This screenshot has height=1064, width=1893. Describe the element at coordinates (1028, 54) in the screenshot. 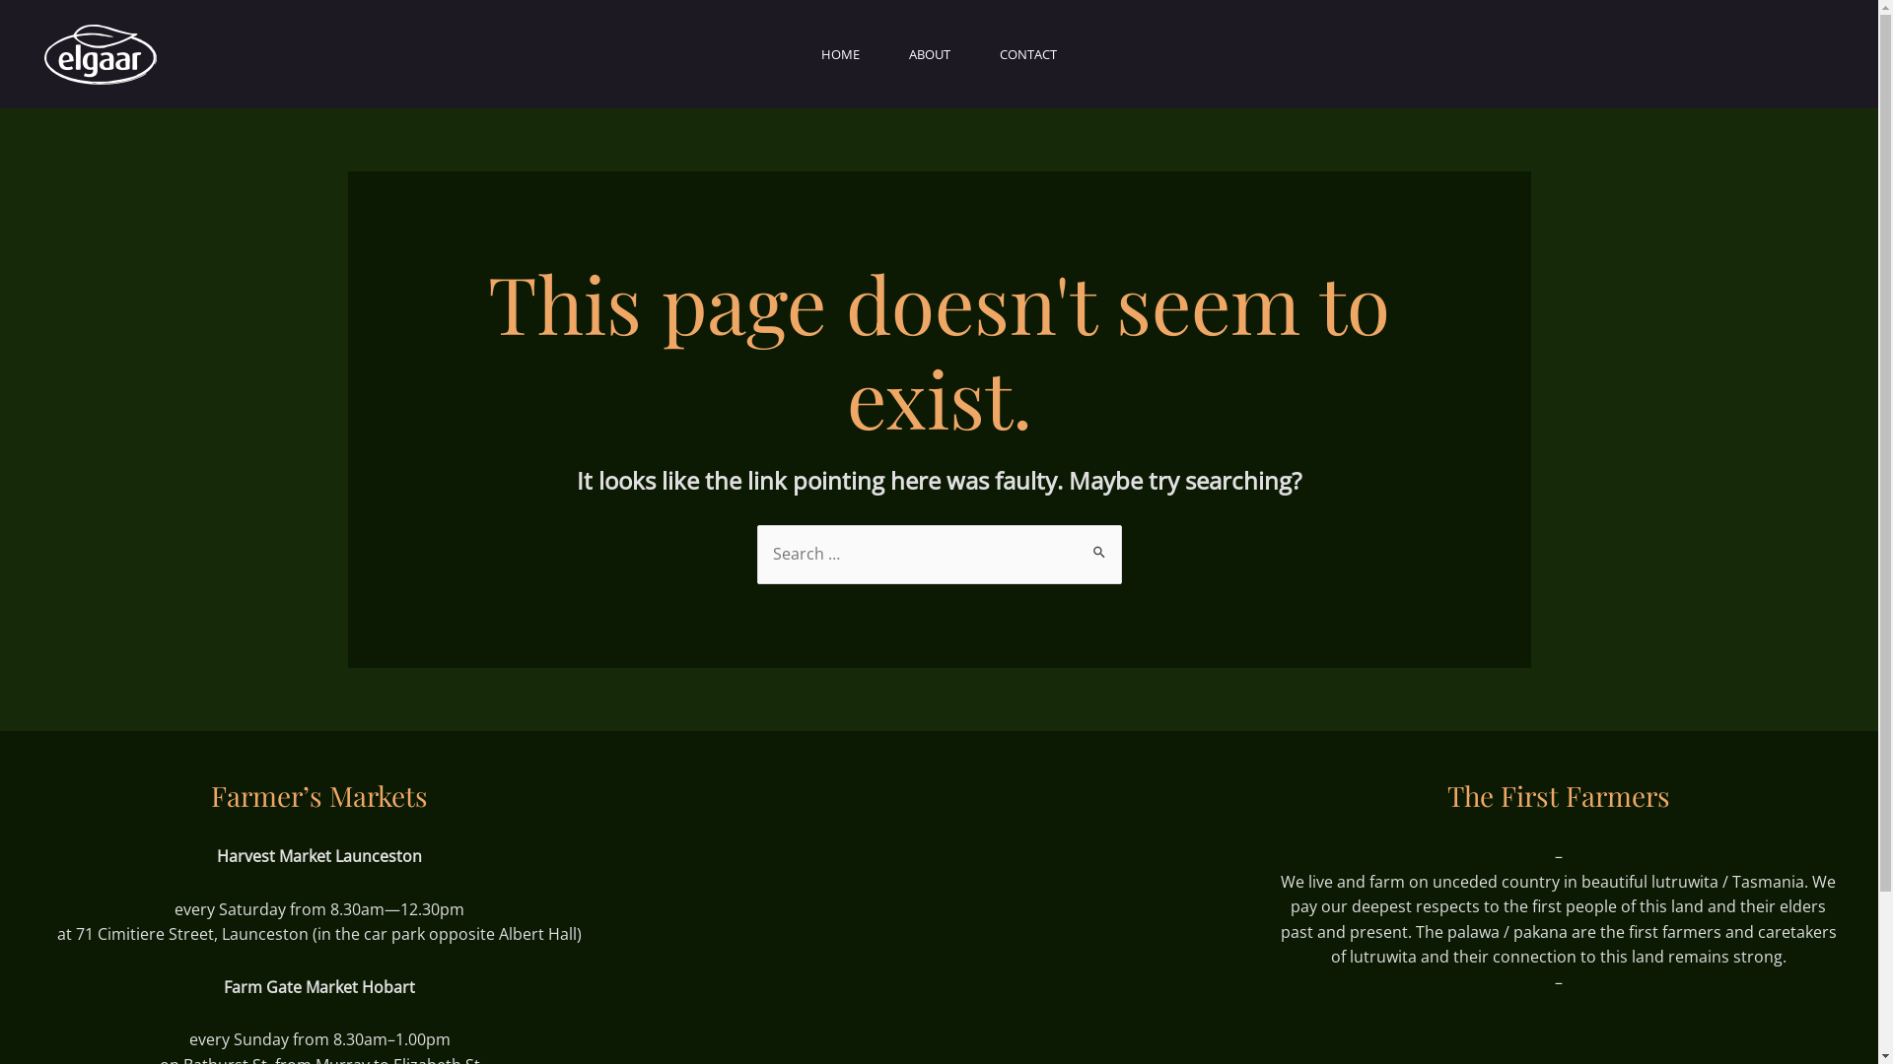

I see `CONTACT` at that location.